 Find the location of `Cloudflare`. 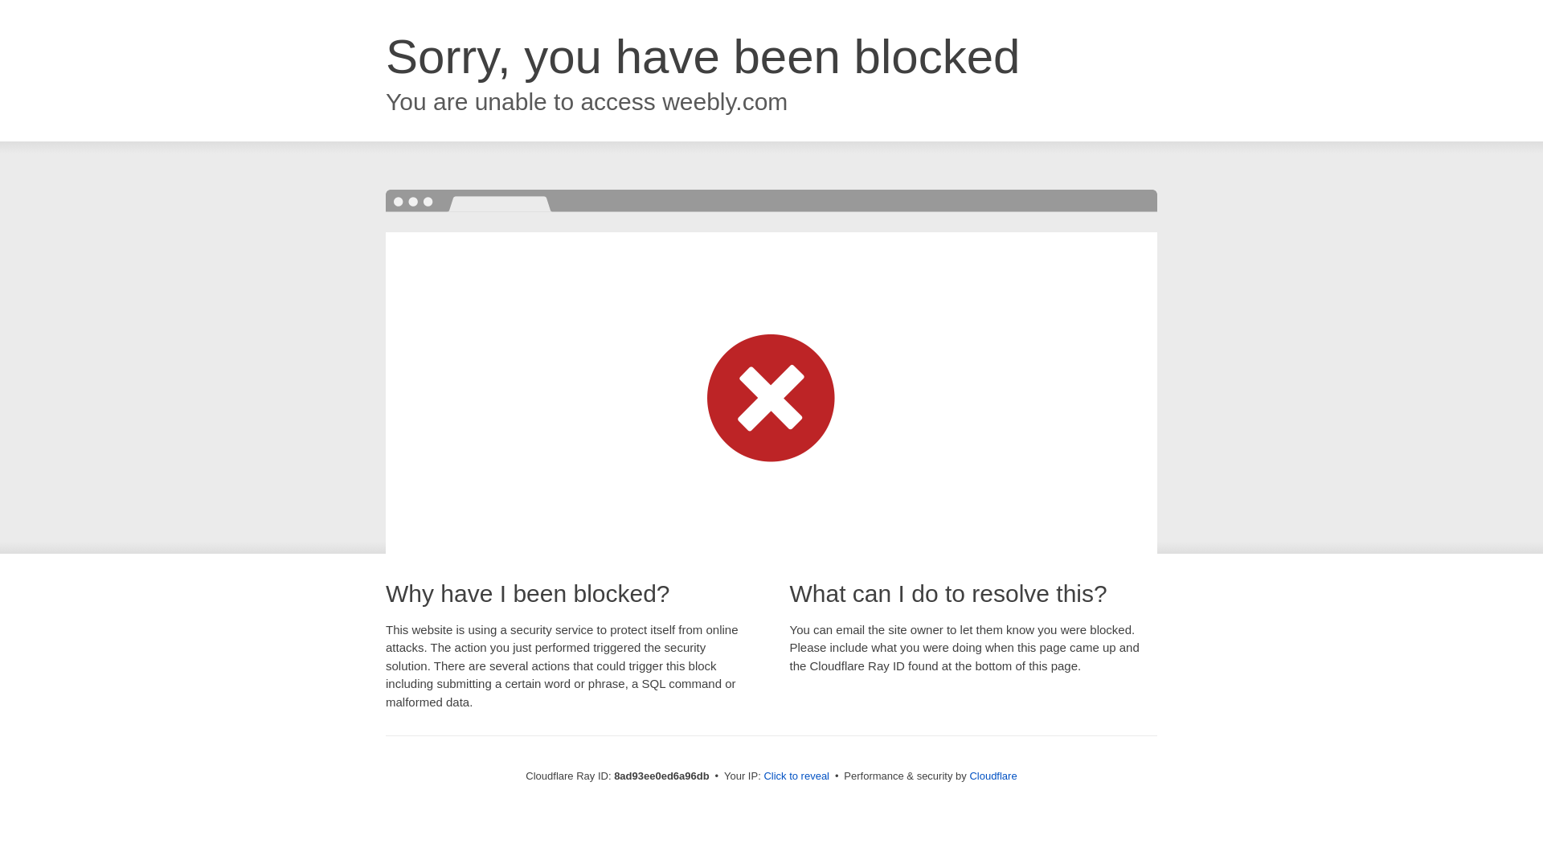

Cloudflare is located at coordinates (993, 776).